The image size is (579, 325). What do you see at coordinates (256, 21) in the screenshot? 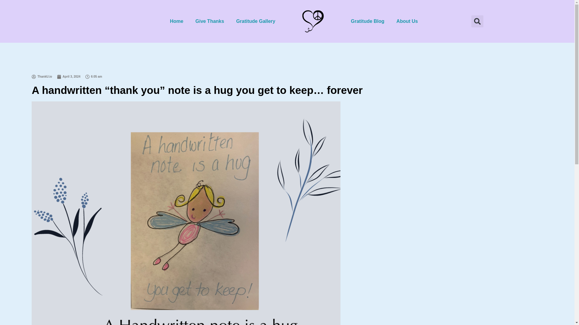
I see `Gratitude Gallery` at bounding box center [256, 21].